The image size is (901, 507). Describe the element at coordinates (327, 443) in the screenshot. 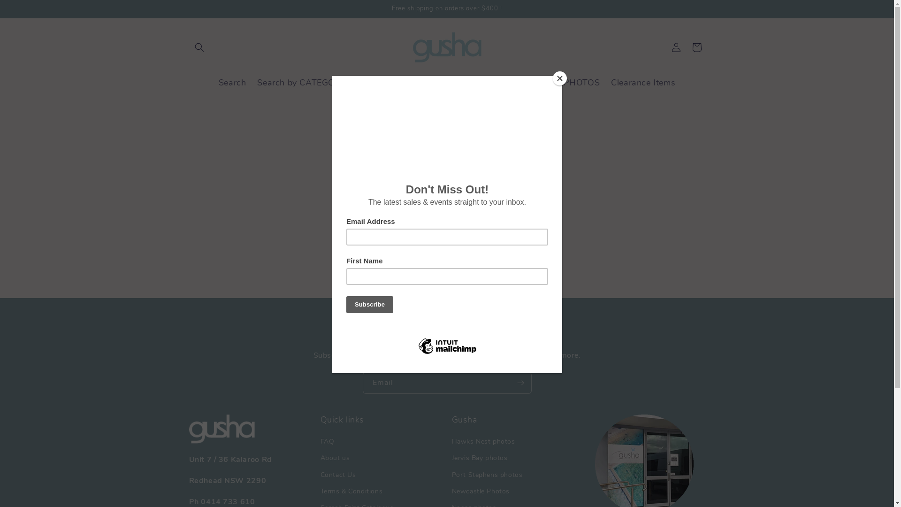

I see `FAQ` at that location.